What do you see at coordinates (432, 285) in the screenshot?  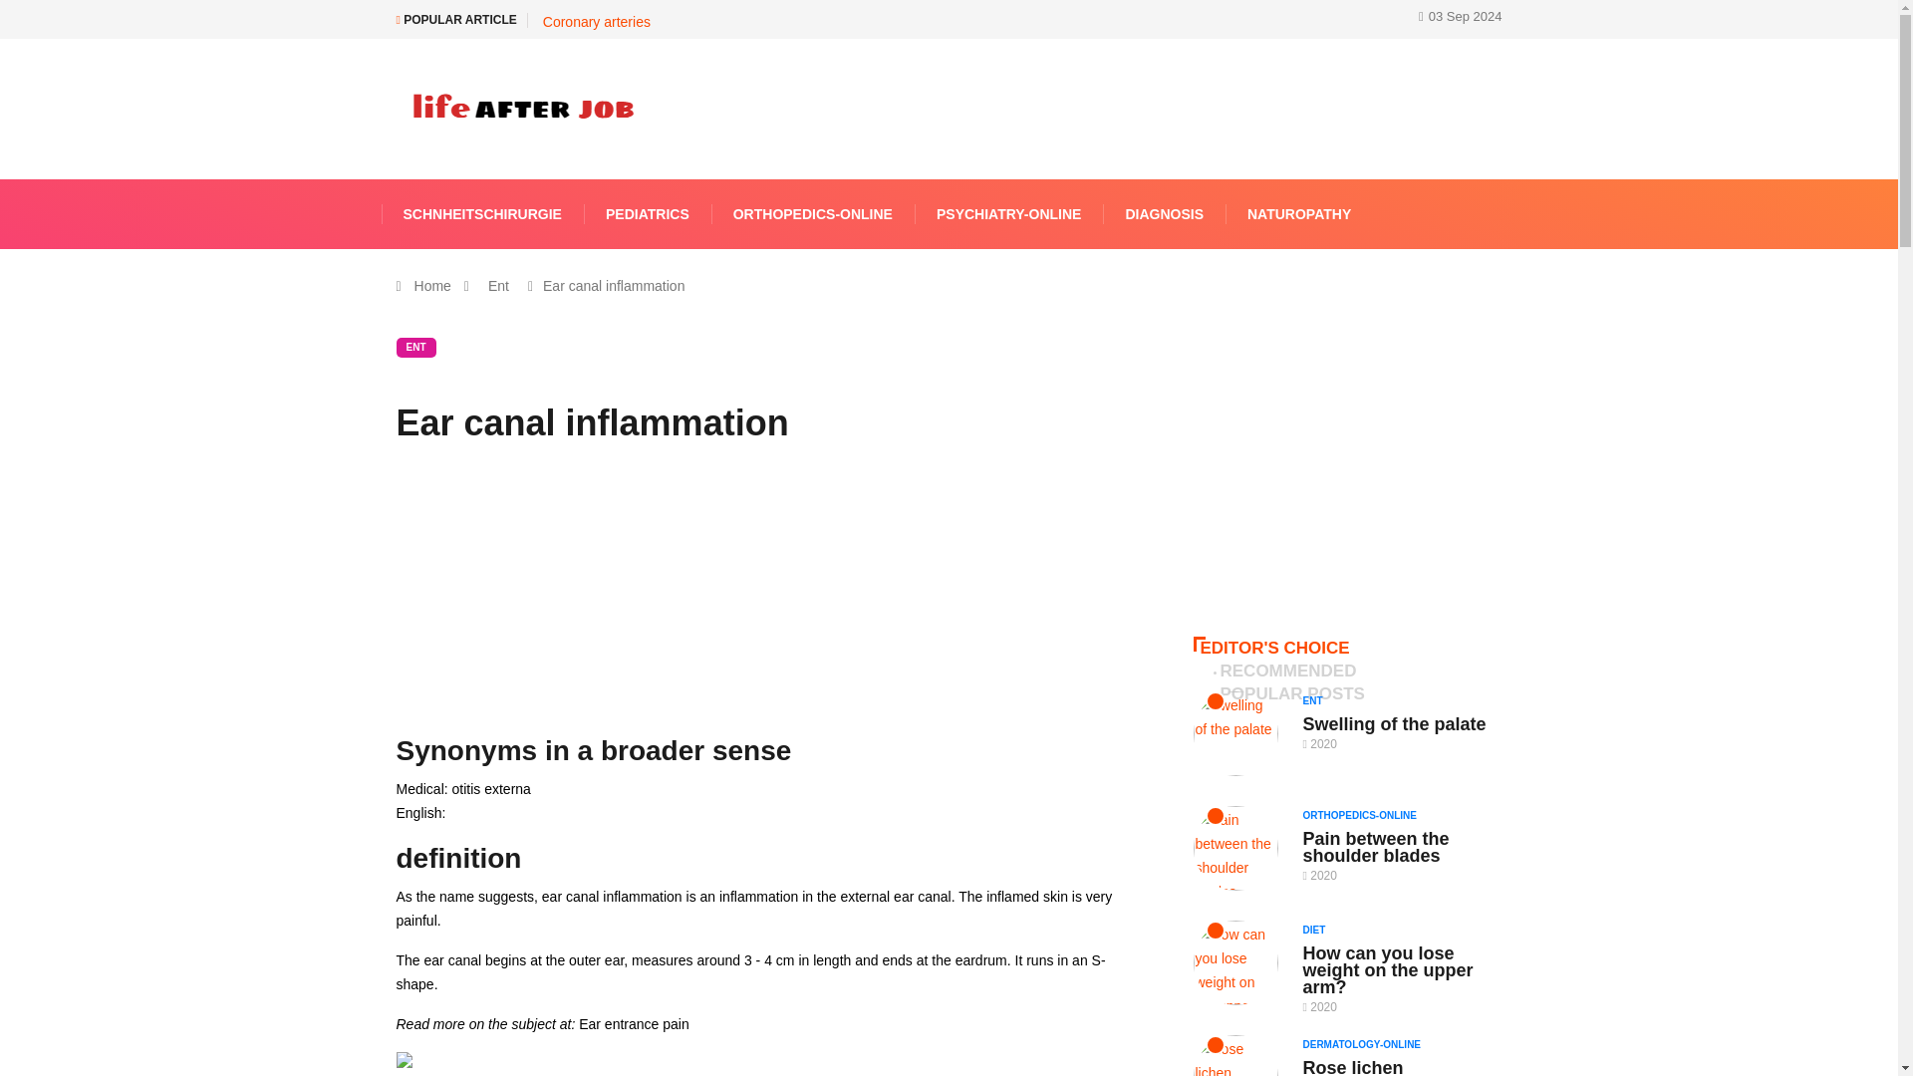 I see `Home` at bounding box center [432, 285].